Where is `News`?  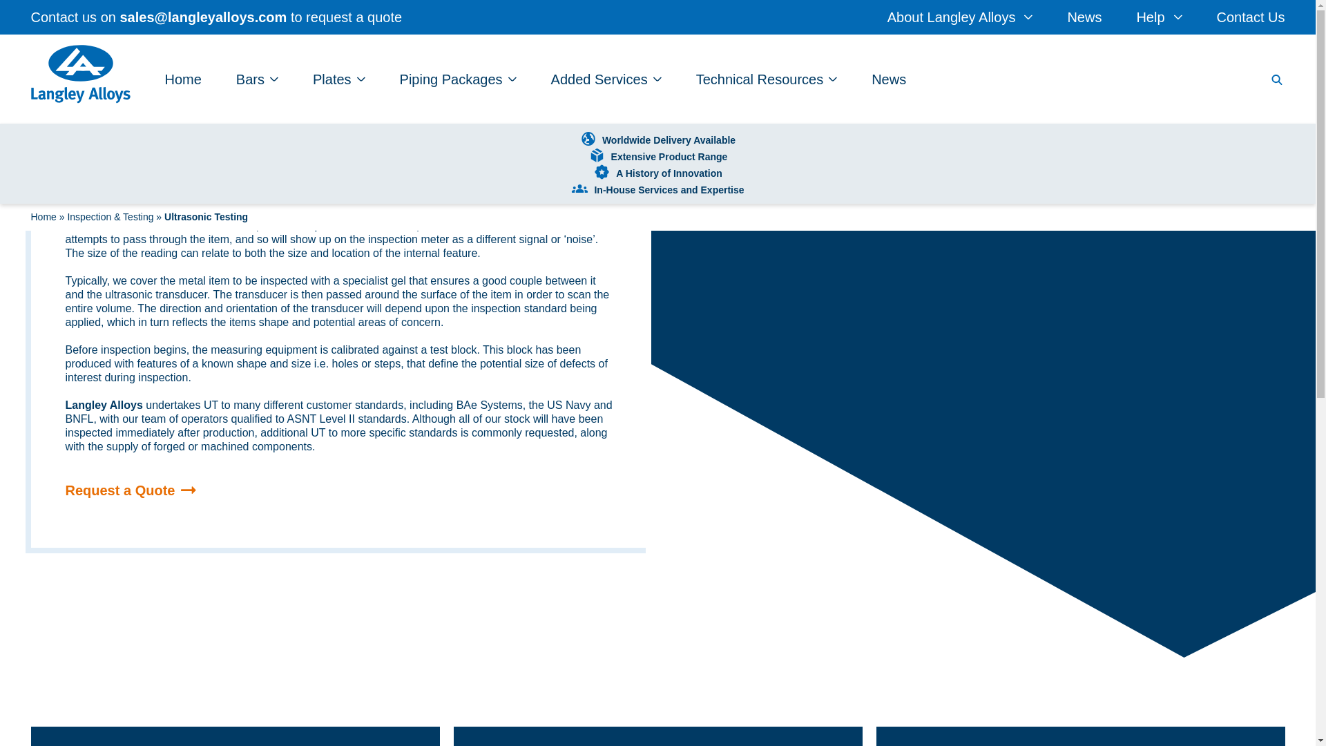
News is located at coordinates (1084, 17).